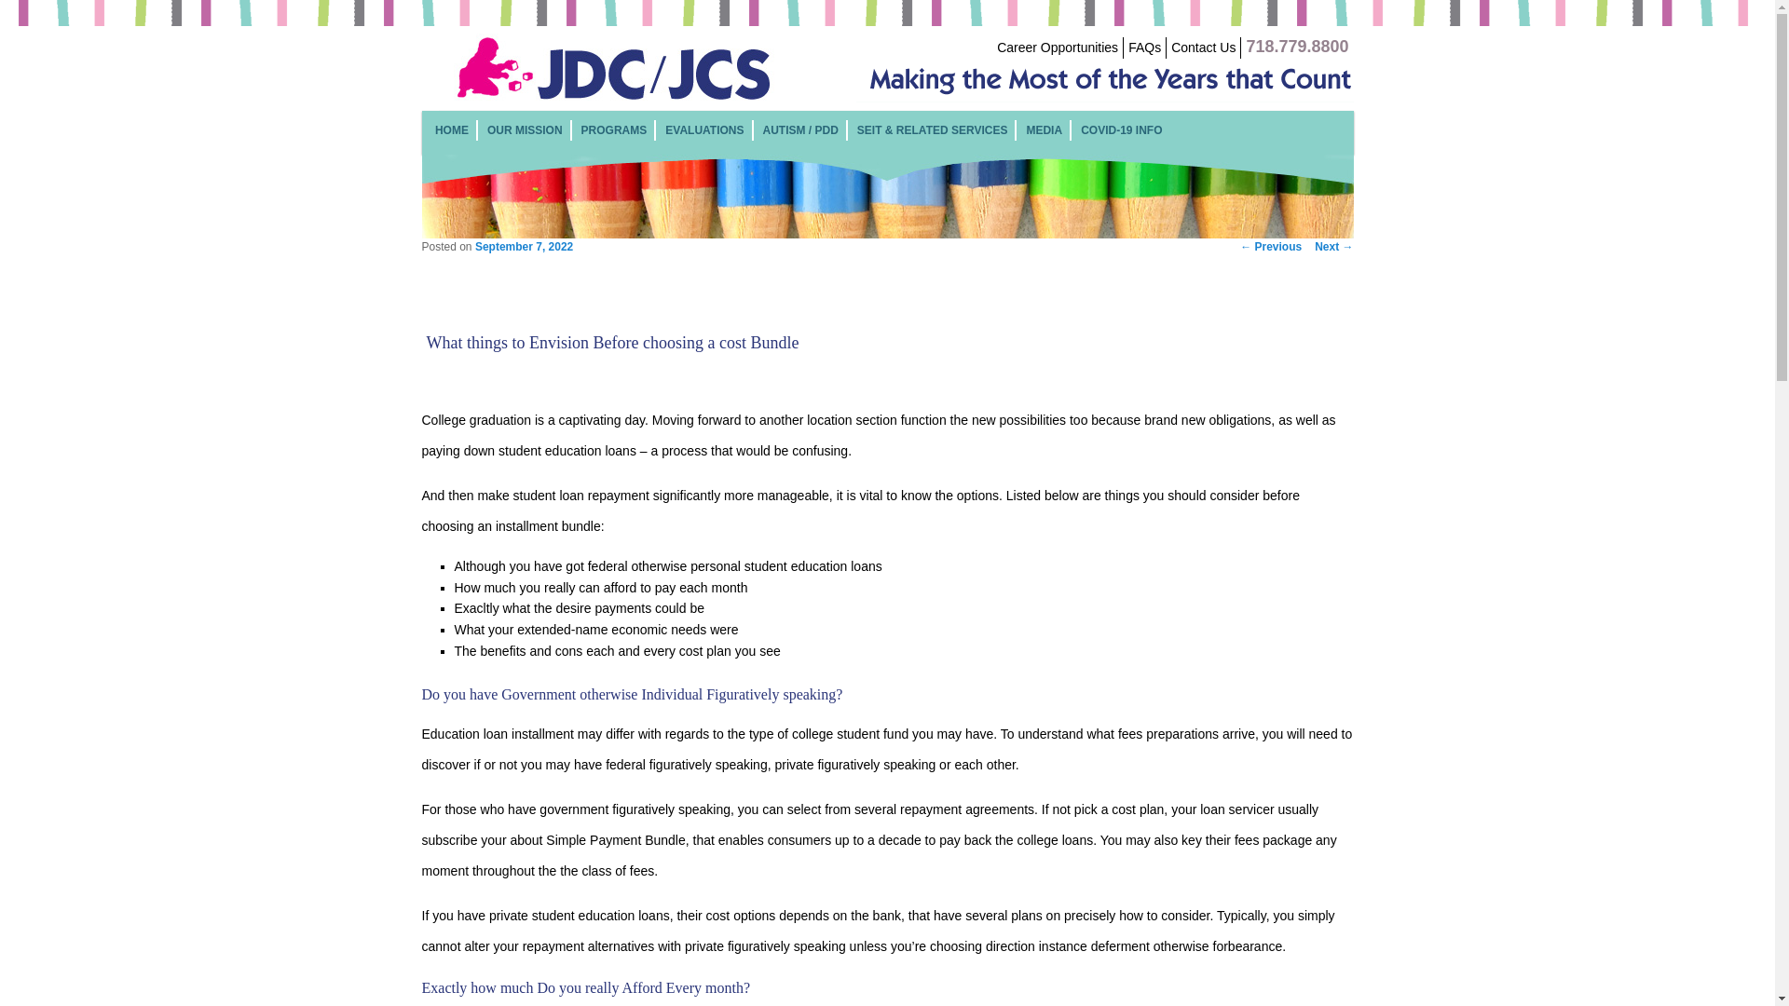 Image resolution: width=1789 pixels, height=1006 pixels. What do you see at coordinates (1057, 48) in the screenshot?
I see `Career Opportunities` at bounding box center [1057, 48].